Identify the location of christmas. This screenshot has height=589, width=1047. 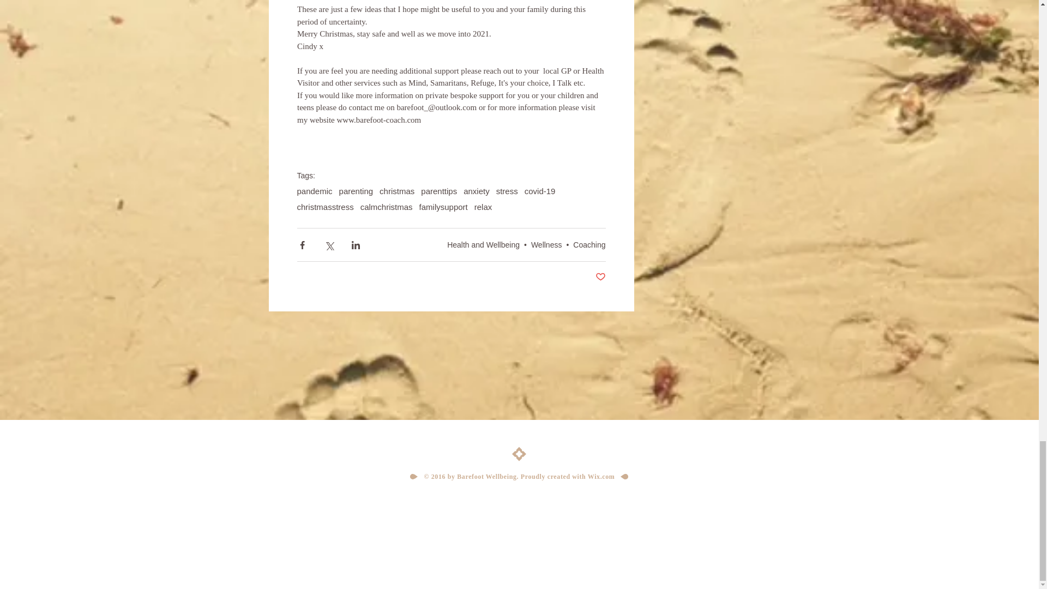
(397, 191).